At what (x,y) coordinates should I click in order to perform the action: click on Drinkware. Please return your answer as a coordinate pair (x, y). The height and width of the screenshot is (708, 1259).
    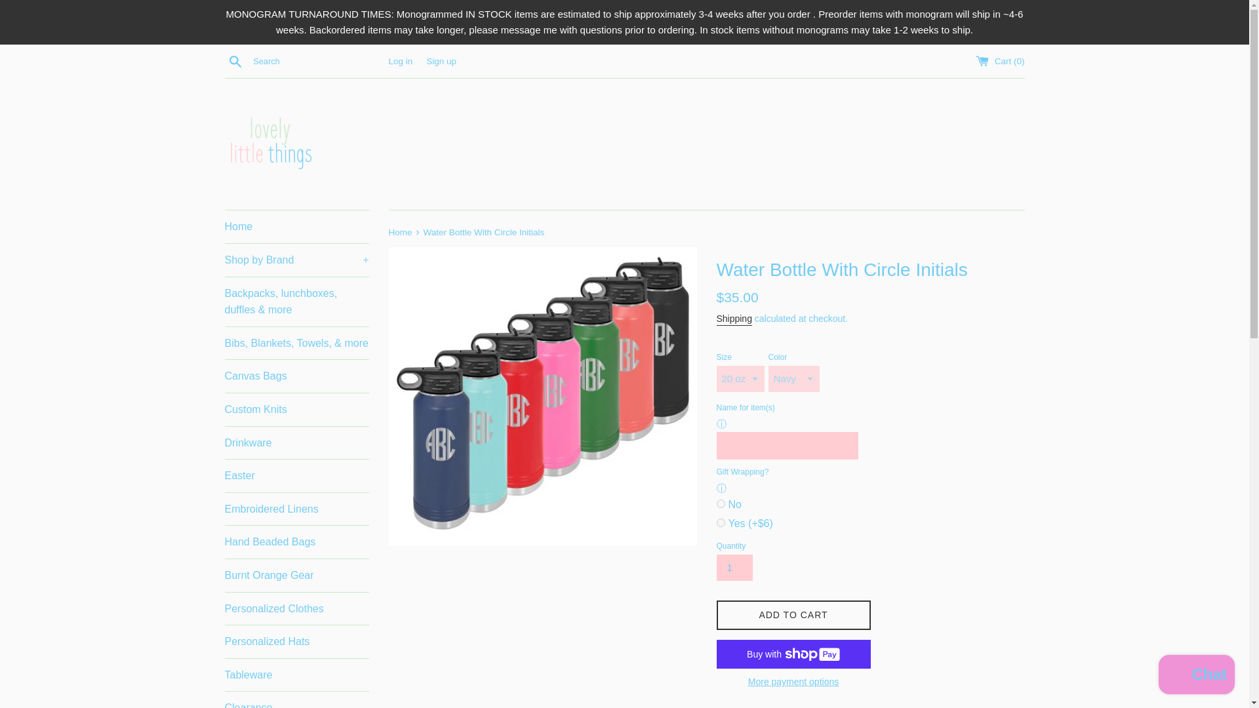
    Looking at the image, I should click on (296, 443).